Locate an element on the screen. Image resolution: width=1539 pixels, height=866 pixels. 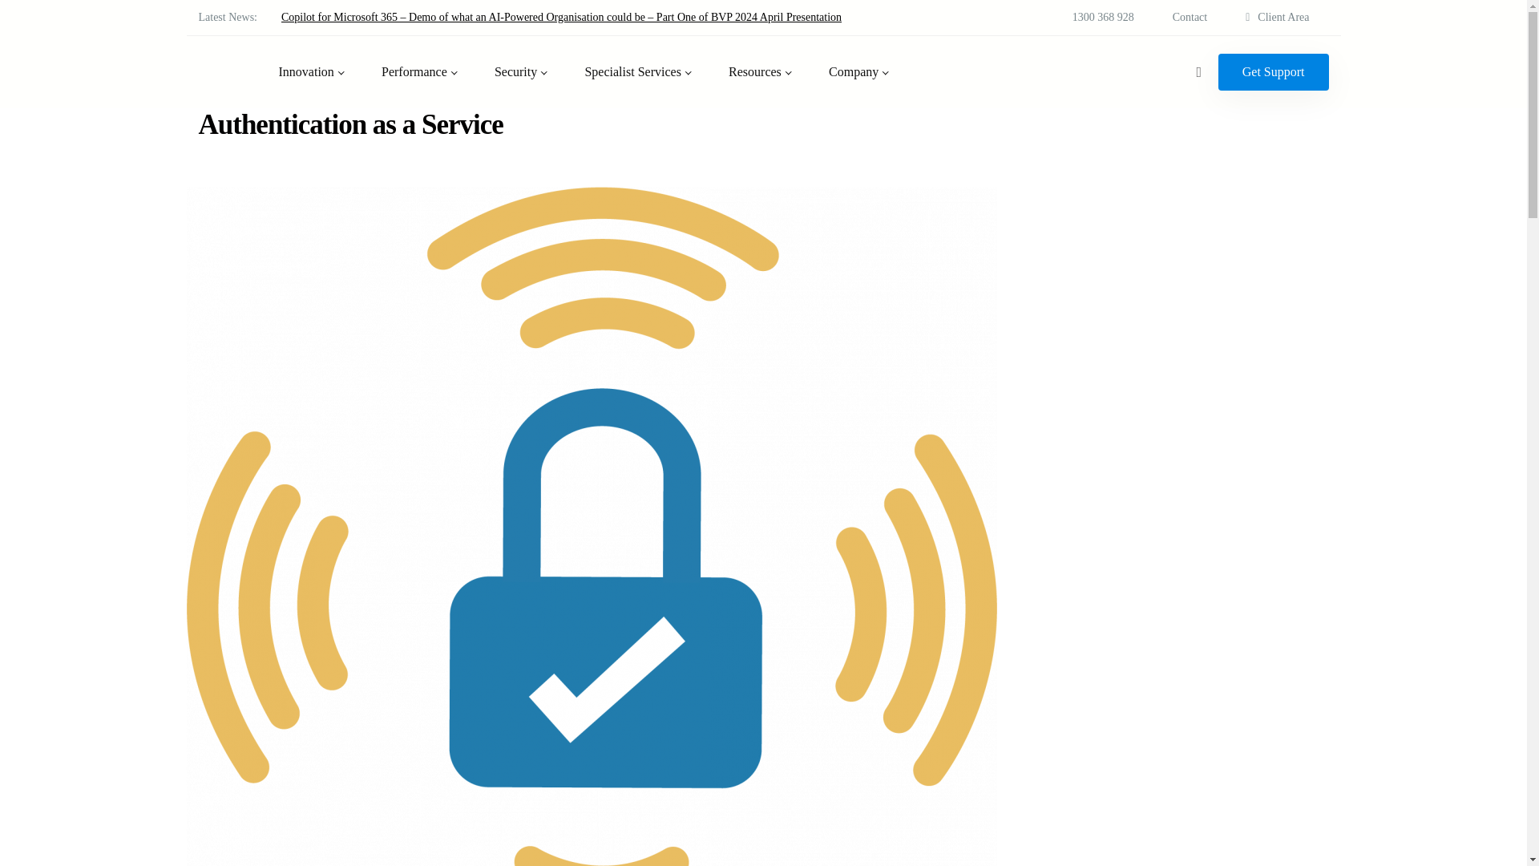
Performance is located at coordinates (421, 72).